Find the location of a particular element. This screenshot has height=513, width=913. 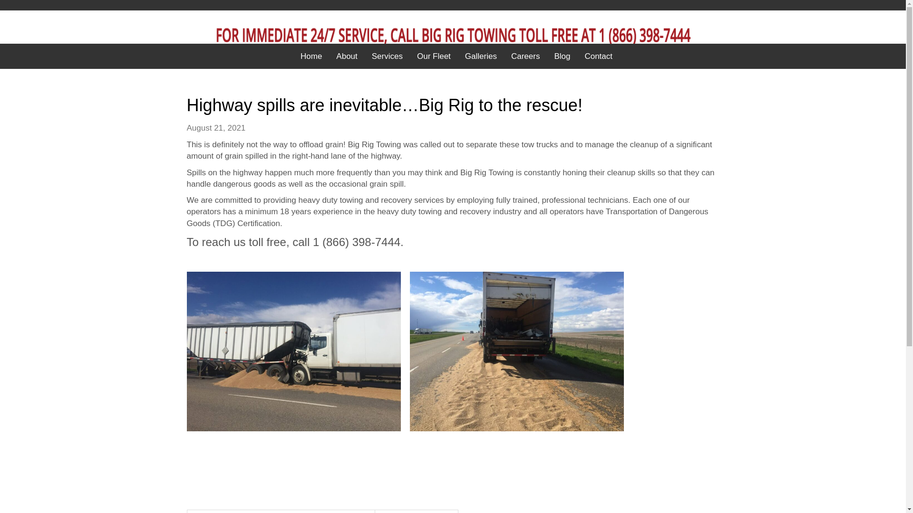

Blog is located at coordinates (562, 57).